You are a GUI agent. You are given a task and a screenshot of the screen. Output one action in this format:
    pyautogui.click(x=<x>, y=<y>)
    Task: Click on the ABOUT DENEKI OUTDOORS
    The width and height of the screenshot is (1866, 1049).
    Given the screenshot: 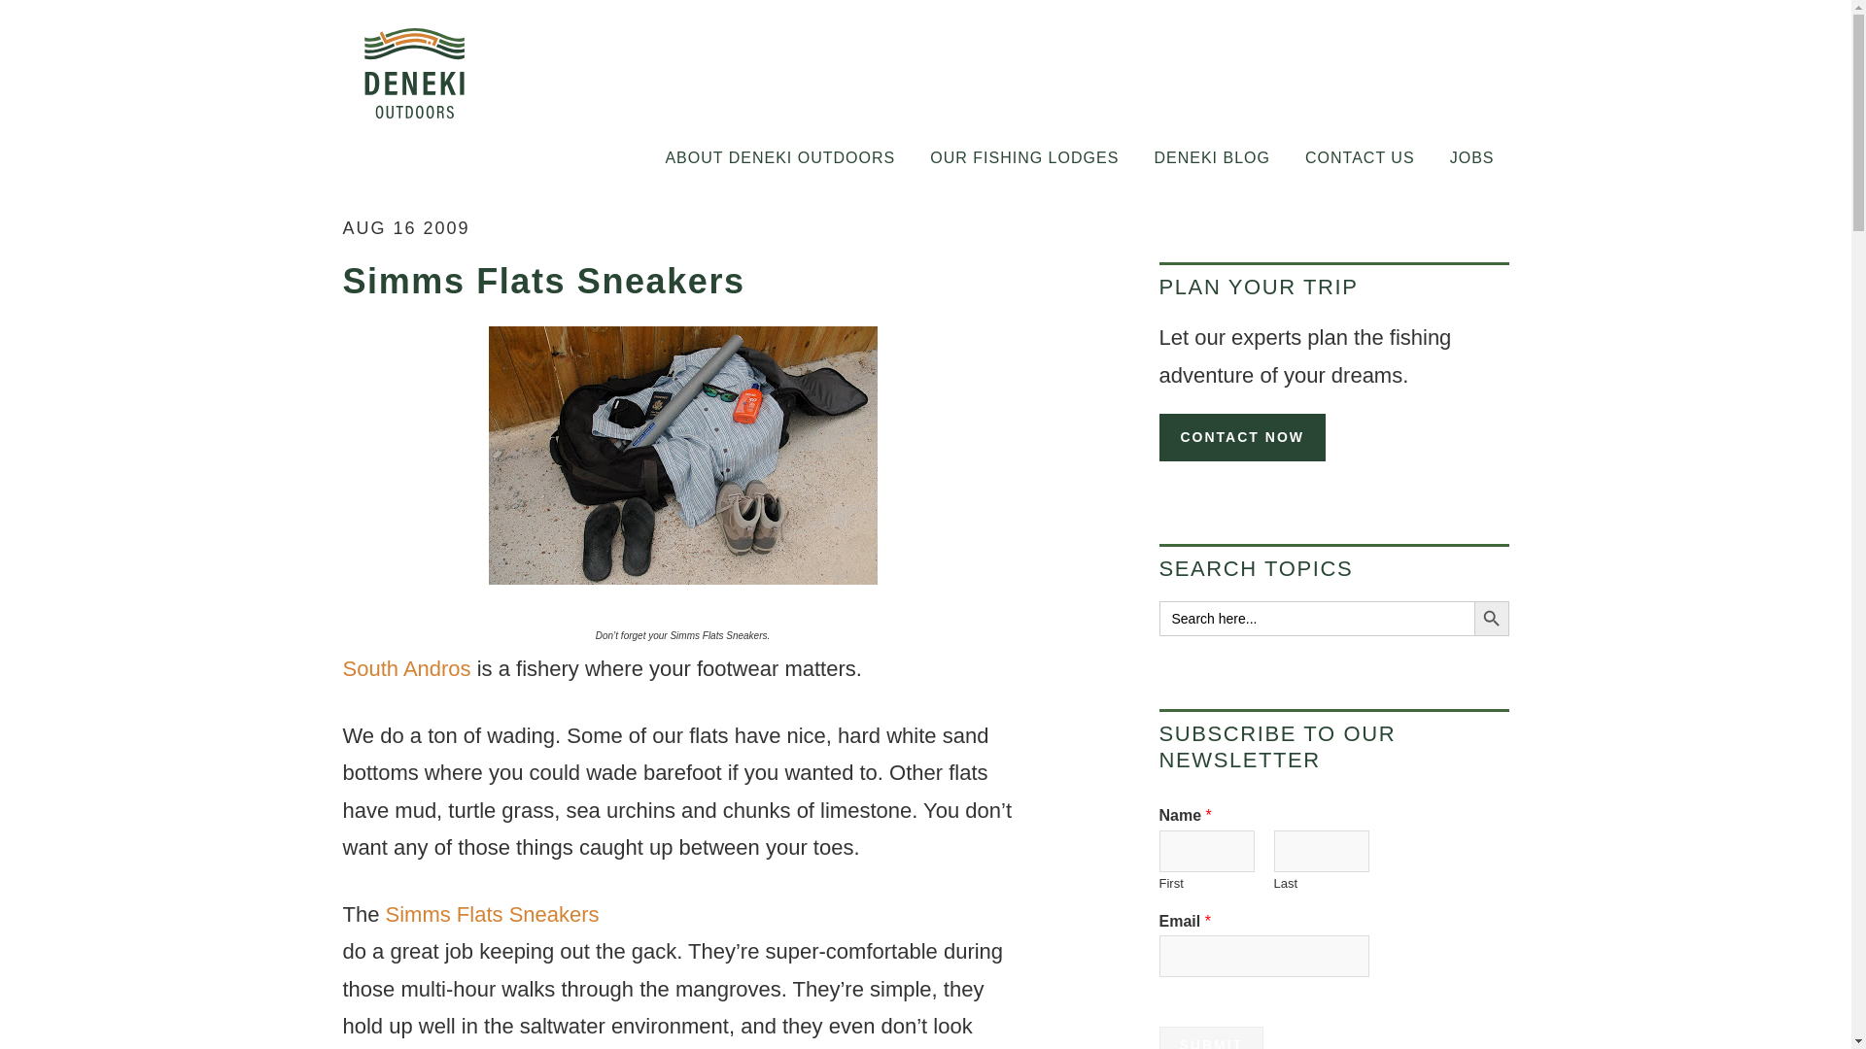 What is the action you would take?
    pyautogui.click(x=779, y=159)
    